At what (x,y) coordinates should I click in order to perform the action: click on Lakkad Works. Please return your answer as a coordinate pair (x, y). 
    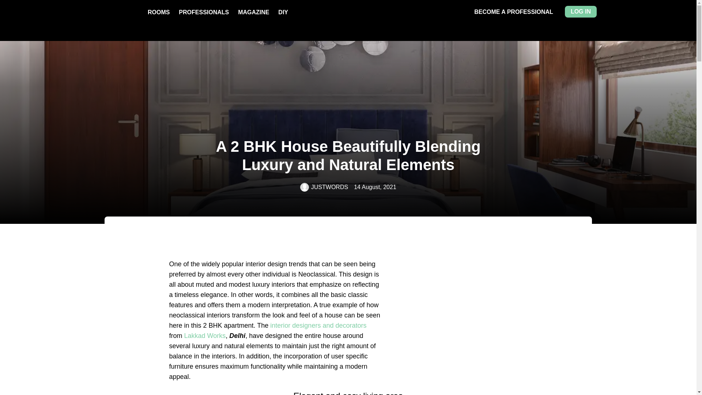
    Looking at the image, I should click on (205, 336).